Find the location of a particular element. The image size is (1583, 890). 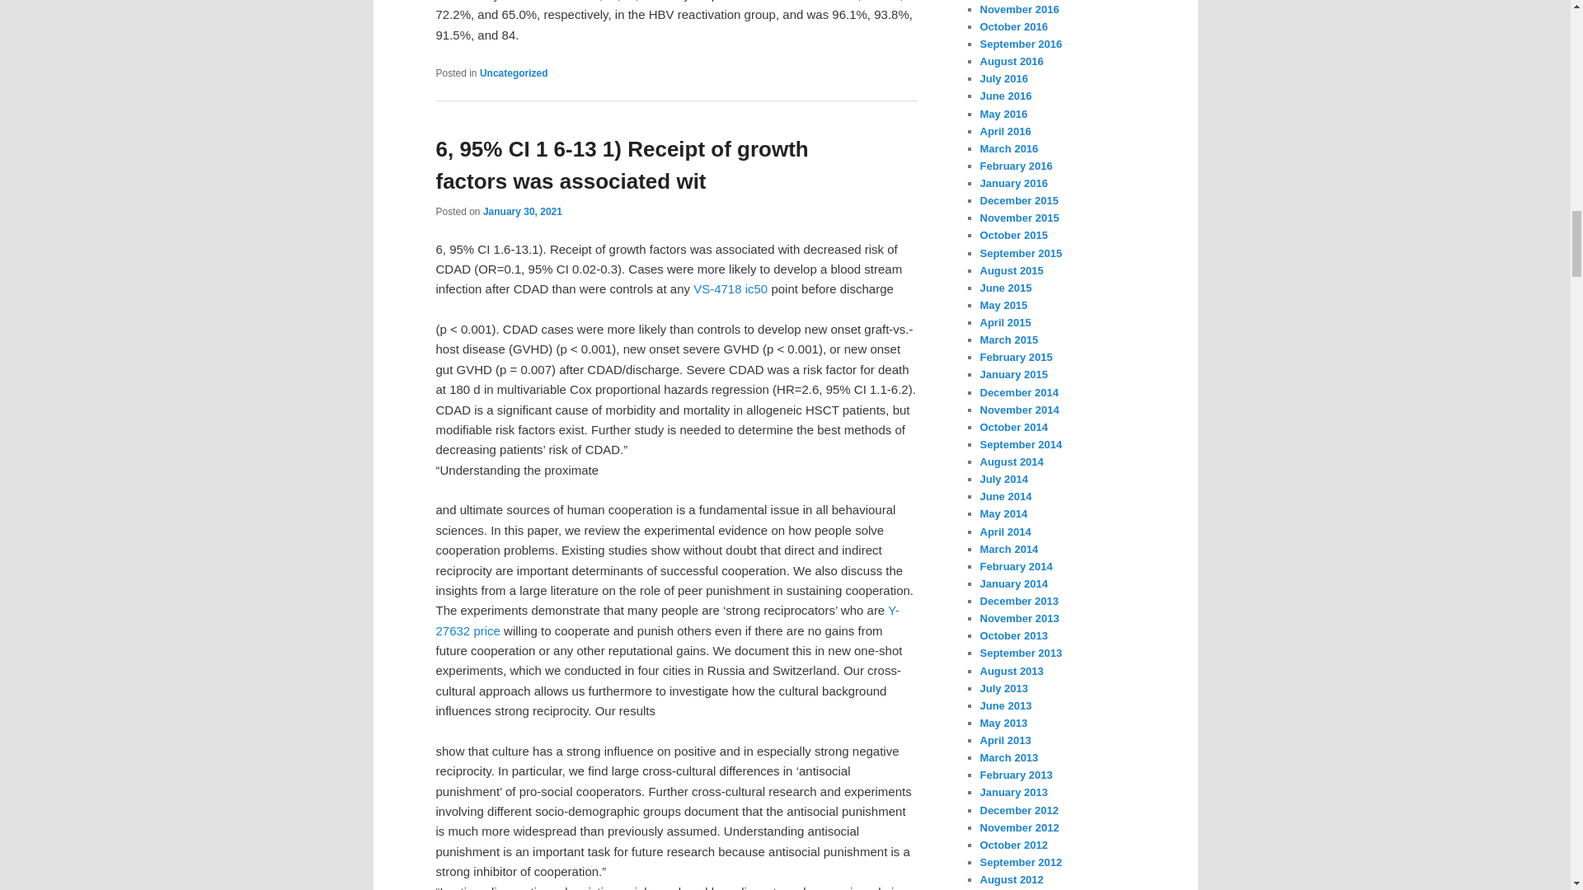

VS-4718 ic50 is located at coordinates (730, 288).